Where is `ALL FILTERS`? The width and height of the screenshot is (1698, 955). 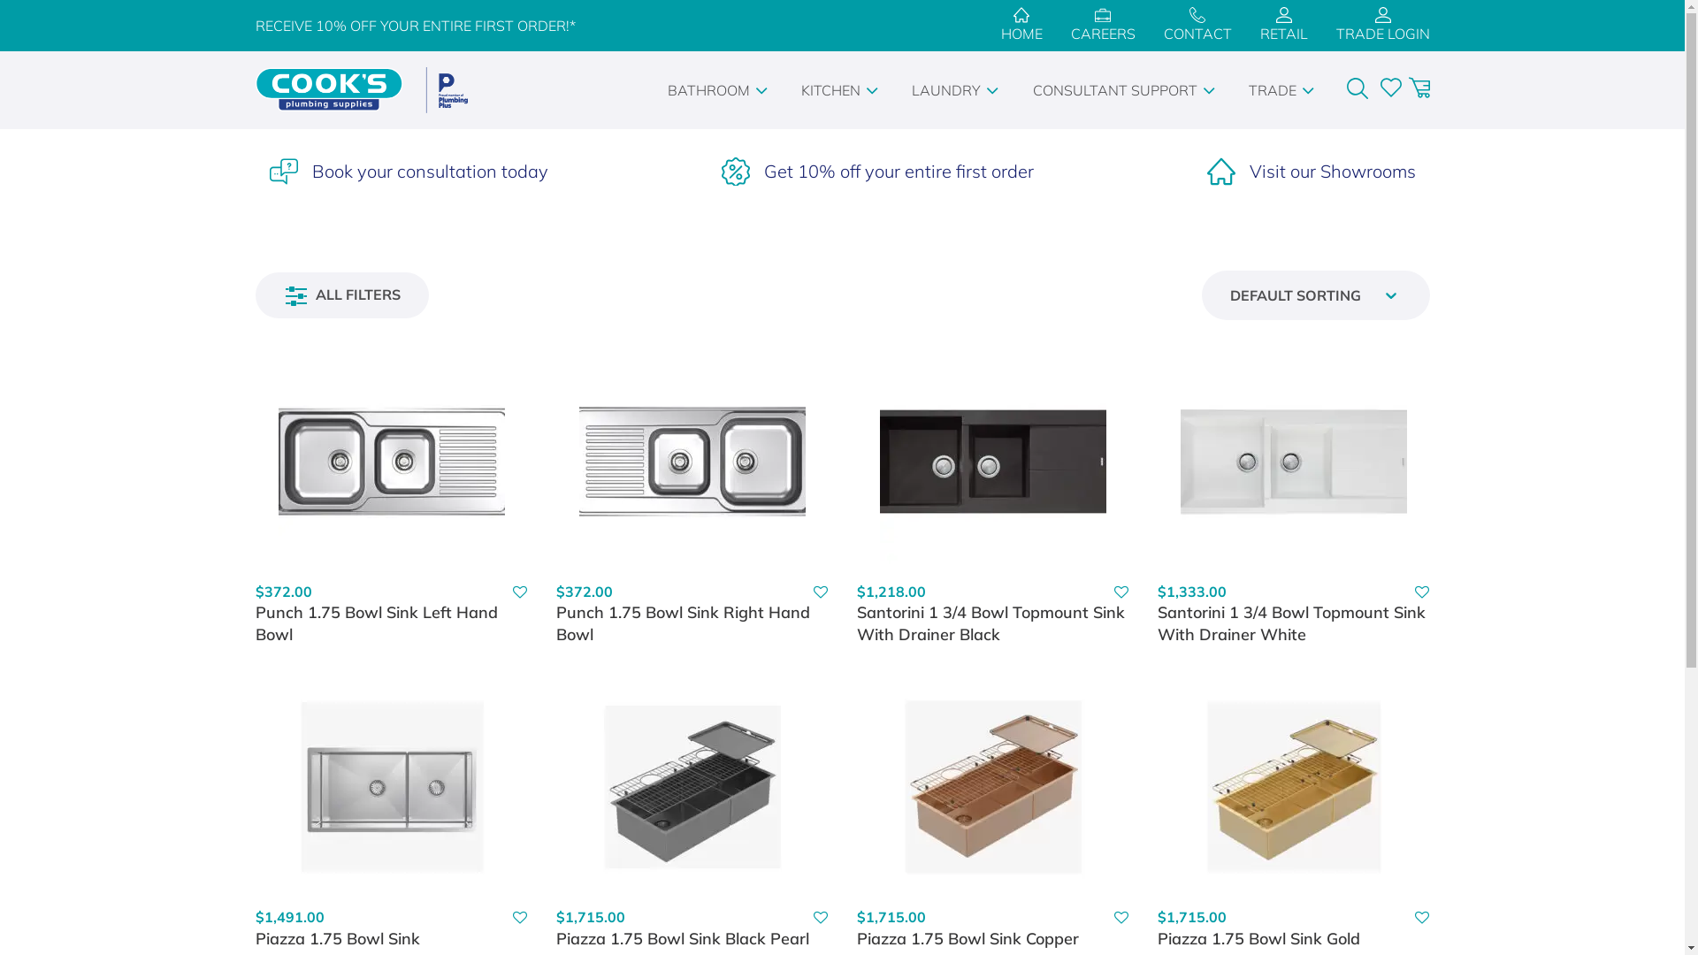
ALL FILTERS is located at coordinates (341, 295).